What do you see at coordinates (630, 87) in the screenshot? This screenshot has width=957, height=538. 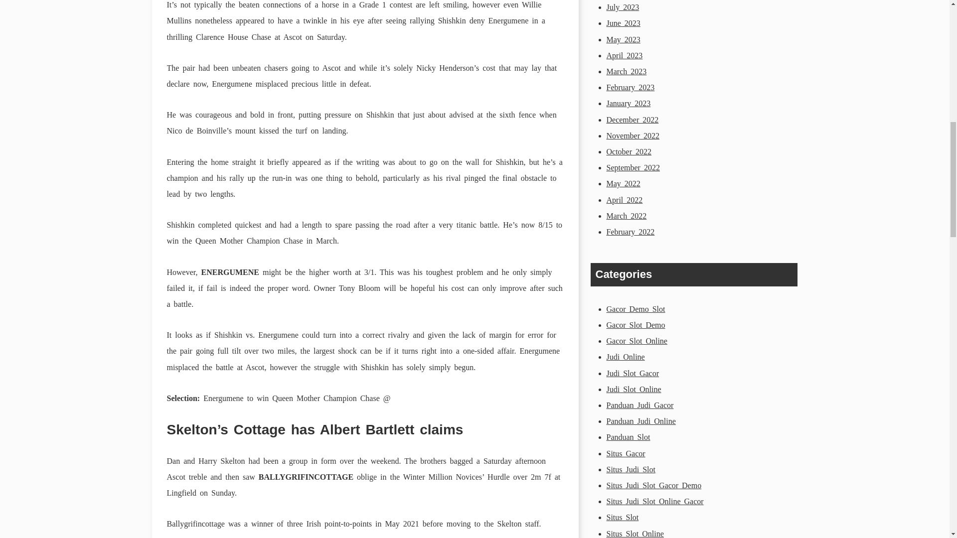 I see `February 2023` at bounding box center [630, 87].